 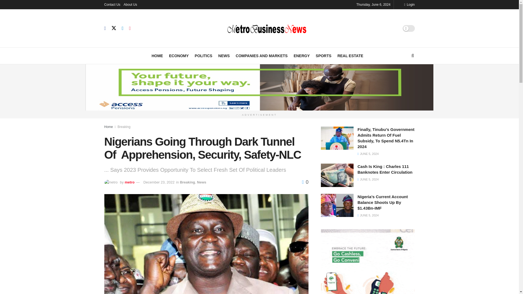 I want to click on COMPANIES AND MARKETS, so click(x=261, y=56).